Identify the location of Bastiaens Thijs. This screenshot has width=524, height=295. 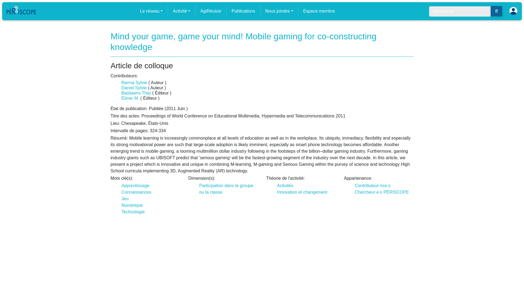
(136, 93).